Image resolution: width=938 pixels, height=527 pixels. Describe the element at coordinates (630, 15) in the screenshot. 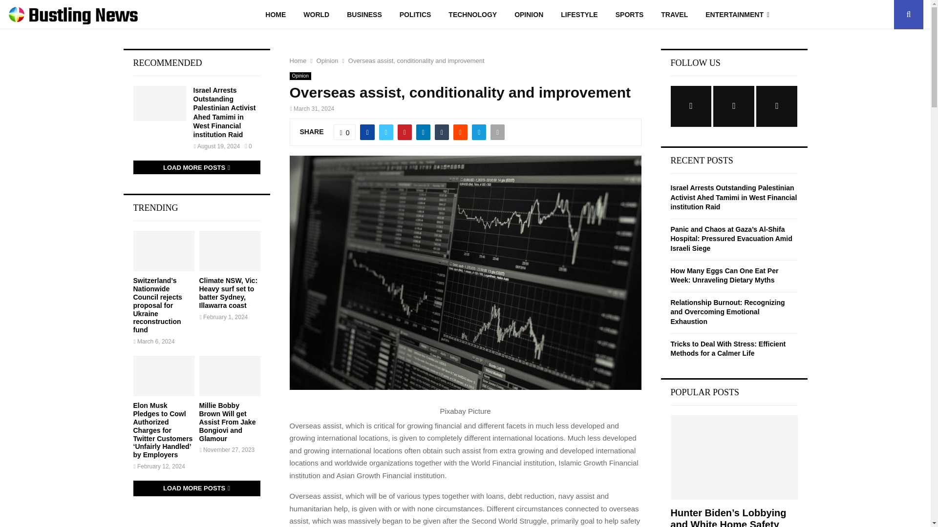

I see `SPORTS` at that location.